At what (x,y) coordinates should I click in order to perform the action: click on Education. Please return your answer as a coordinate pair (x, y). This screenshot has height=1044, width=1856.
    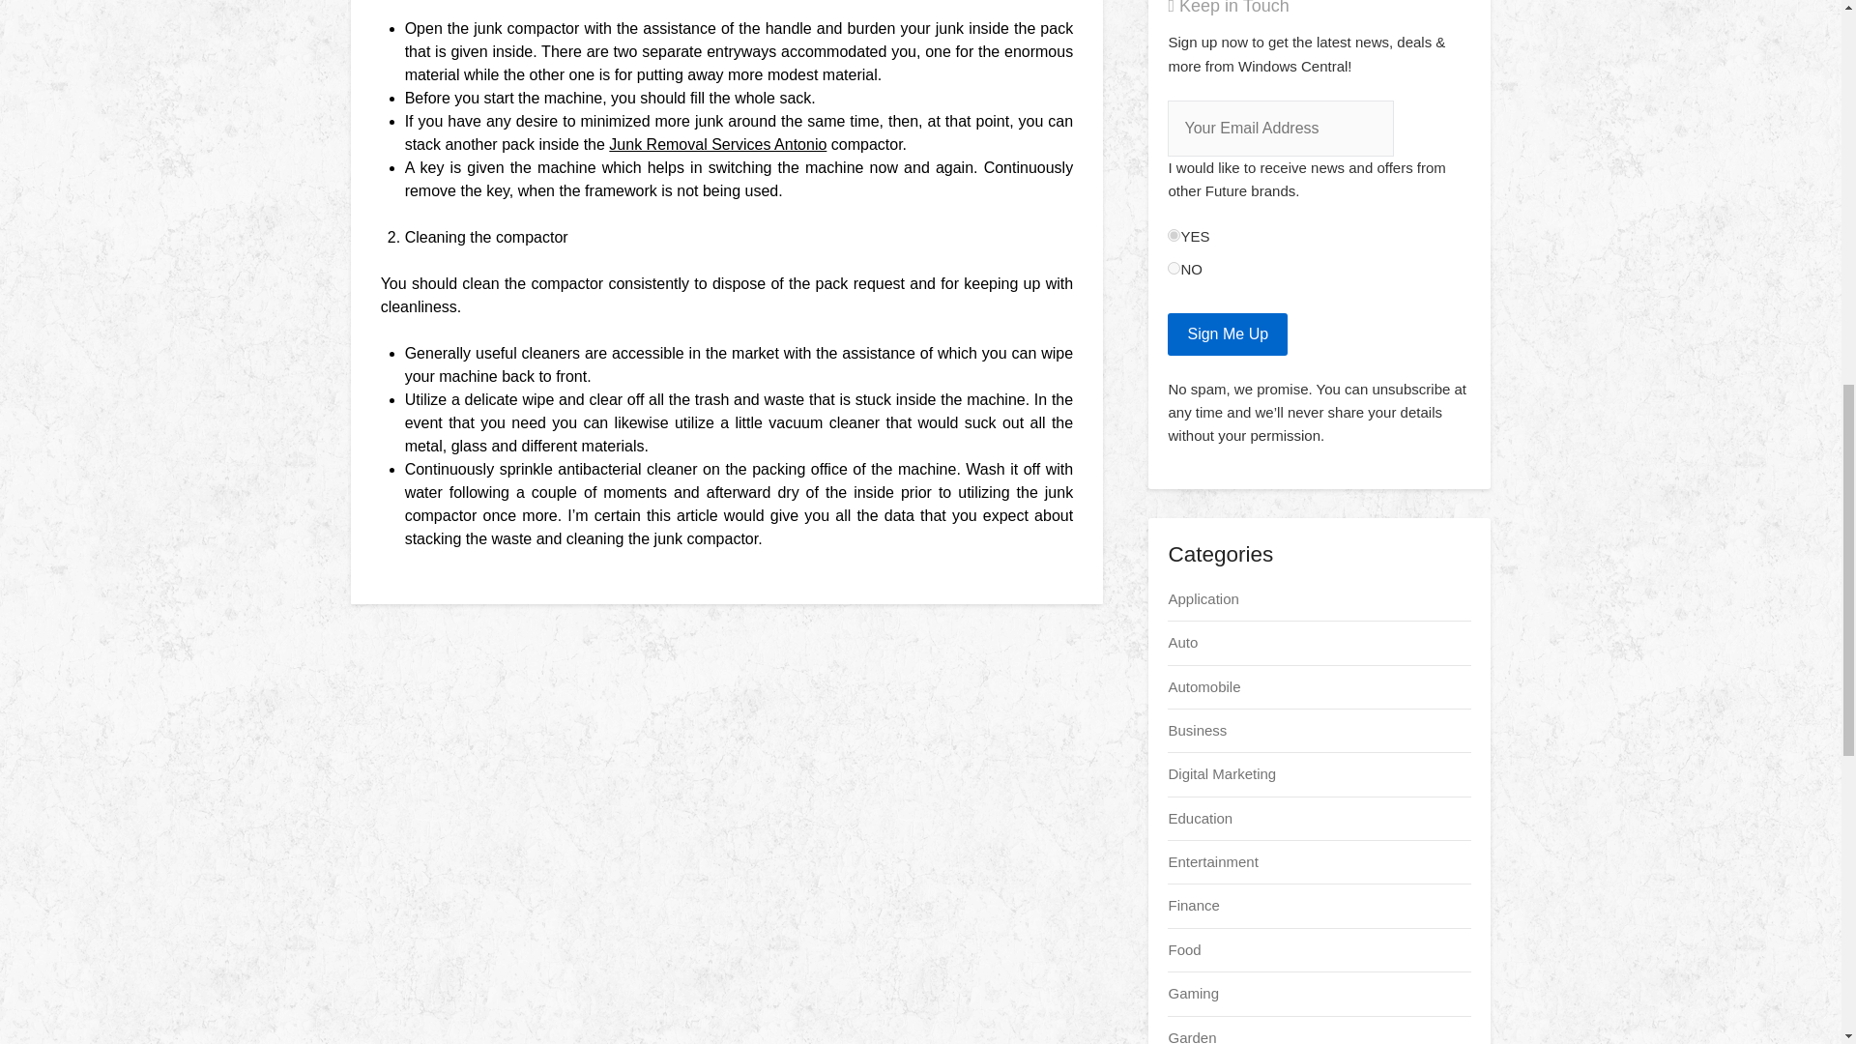
    Looking at the image, I should click on (1199, 818).